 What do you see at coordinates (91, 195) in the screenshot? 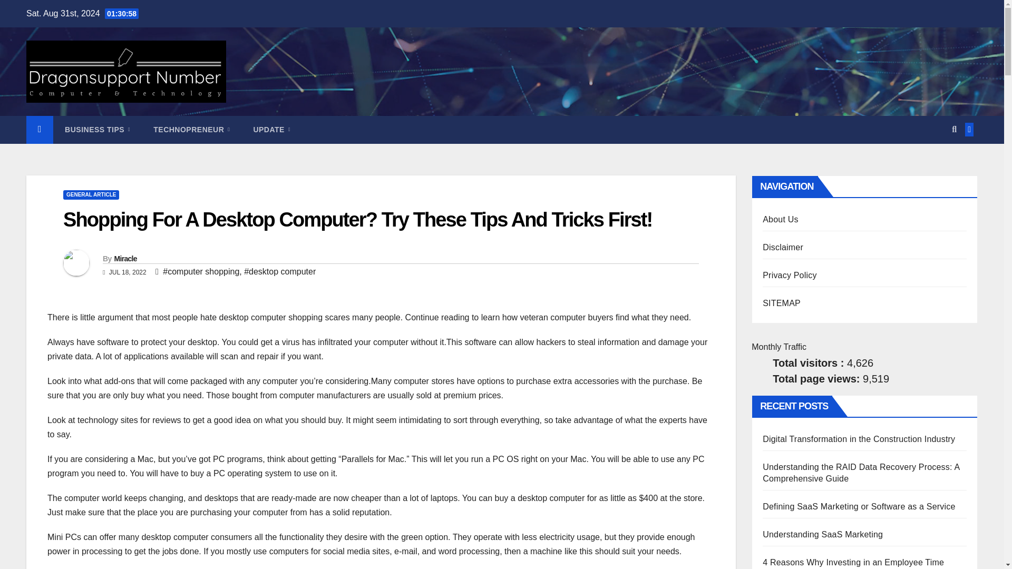
I see `GENERAL ARTICLE` at bounding box center [91, 195].